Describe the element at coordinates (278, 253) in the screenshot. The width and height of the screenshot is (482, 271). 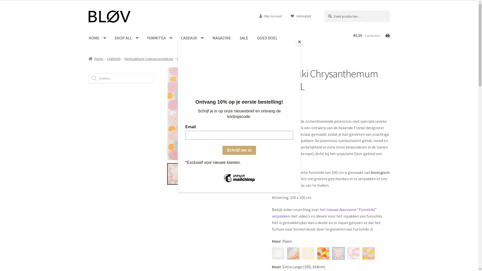
I see `Furoshiki Kersenbloesem Blauw/Geel S` at that location.